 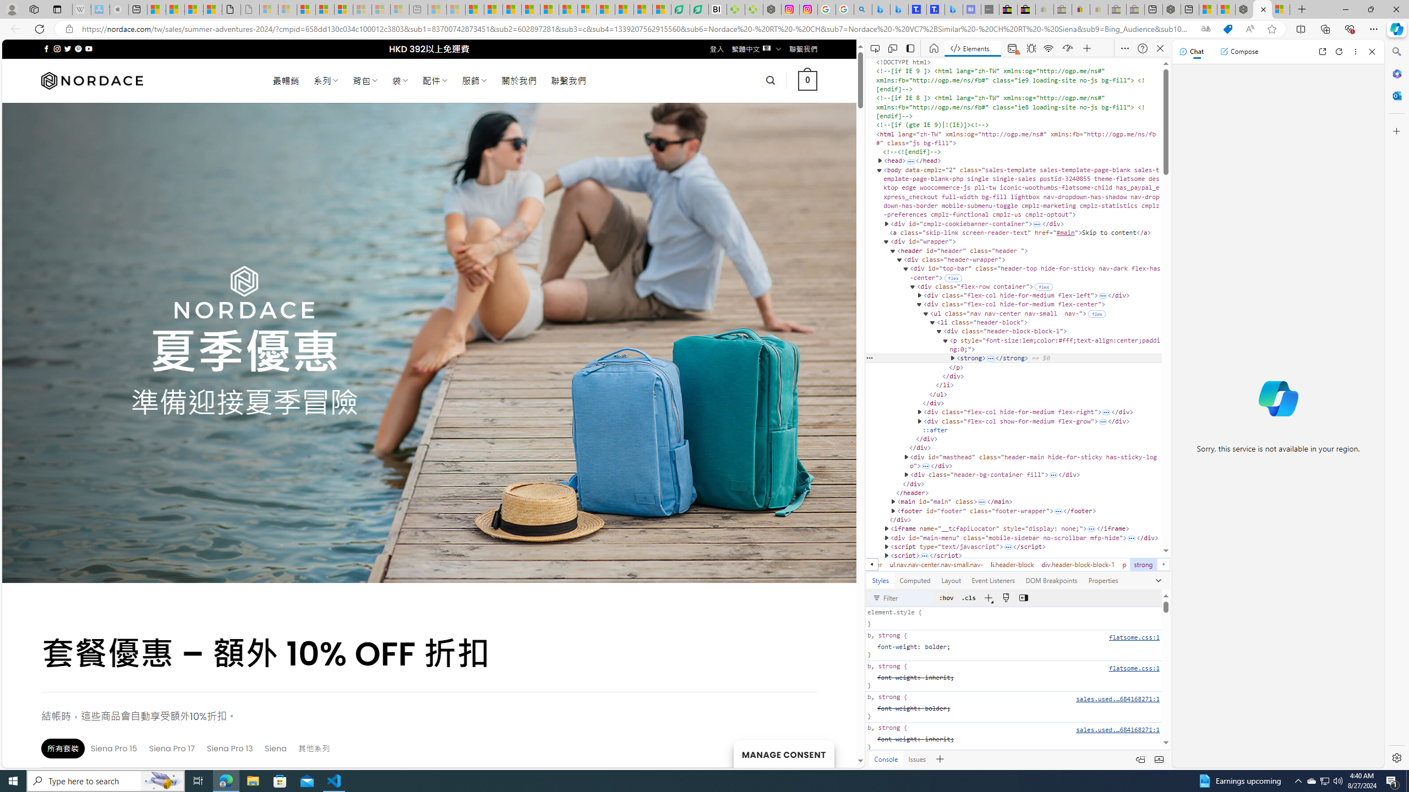 What do you see at coordinates (456, 9) in the screenshot?
I see `Marine life - MSN - Sleeping` at bounding box center [456, 9].